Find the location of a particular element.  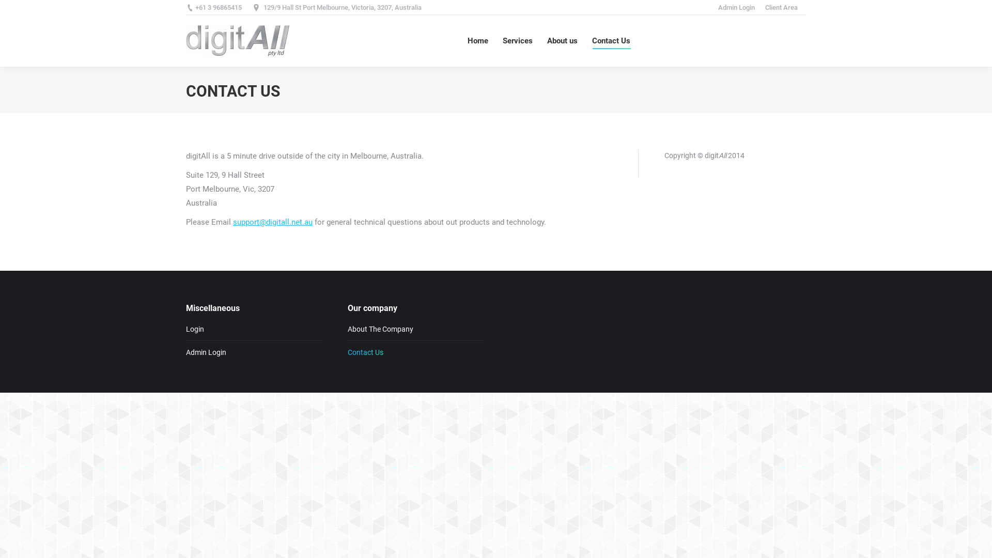

About us is located at coordinates (562, 41).